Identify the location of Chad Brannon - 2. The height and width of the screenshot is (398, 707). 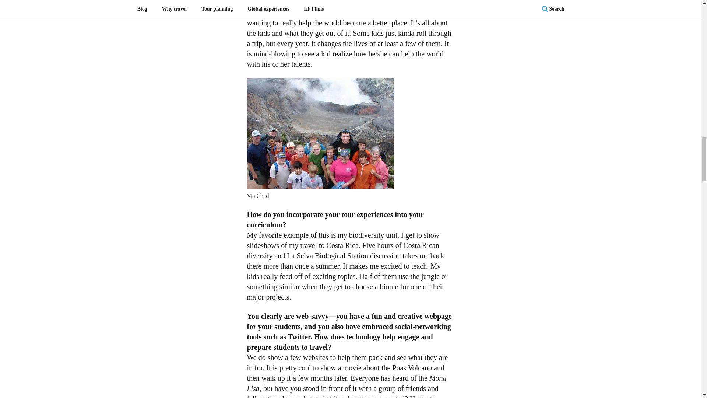
(320, 133).